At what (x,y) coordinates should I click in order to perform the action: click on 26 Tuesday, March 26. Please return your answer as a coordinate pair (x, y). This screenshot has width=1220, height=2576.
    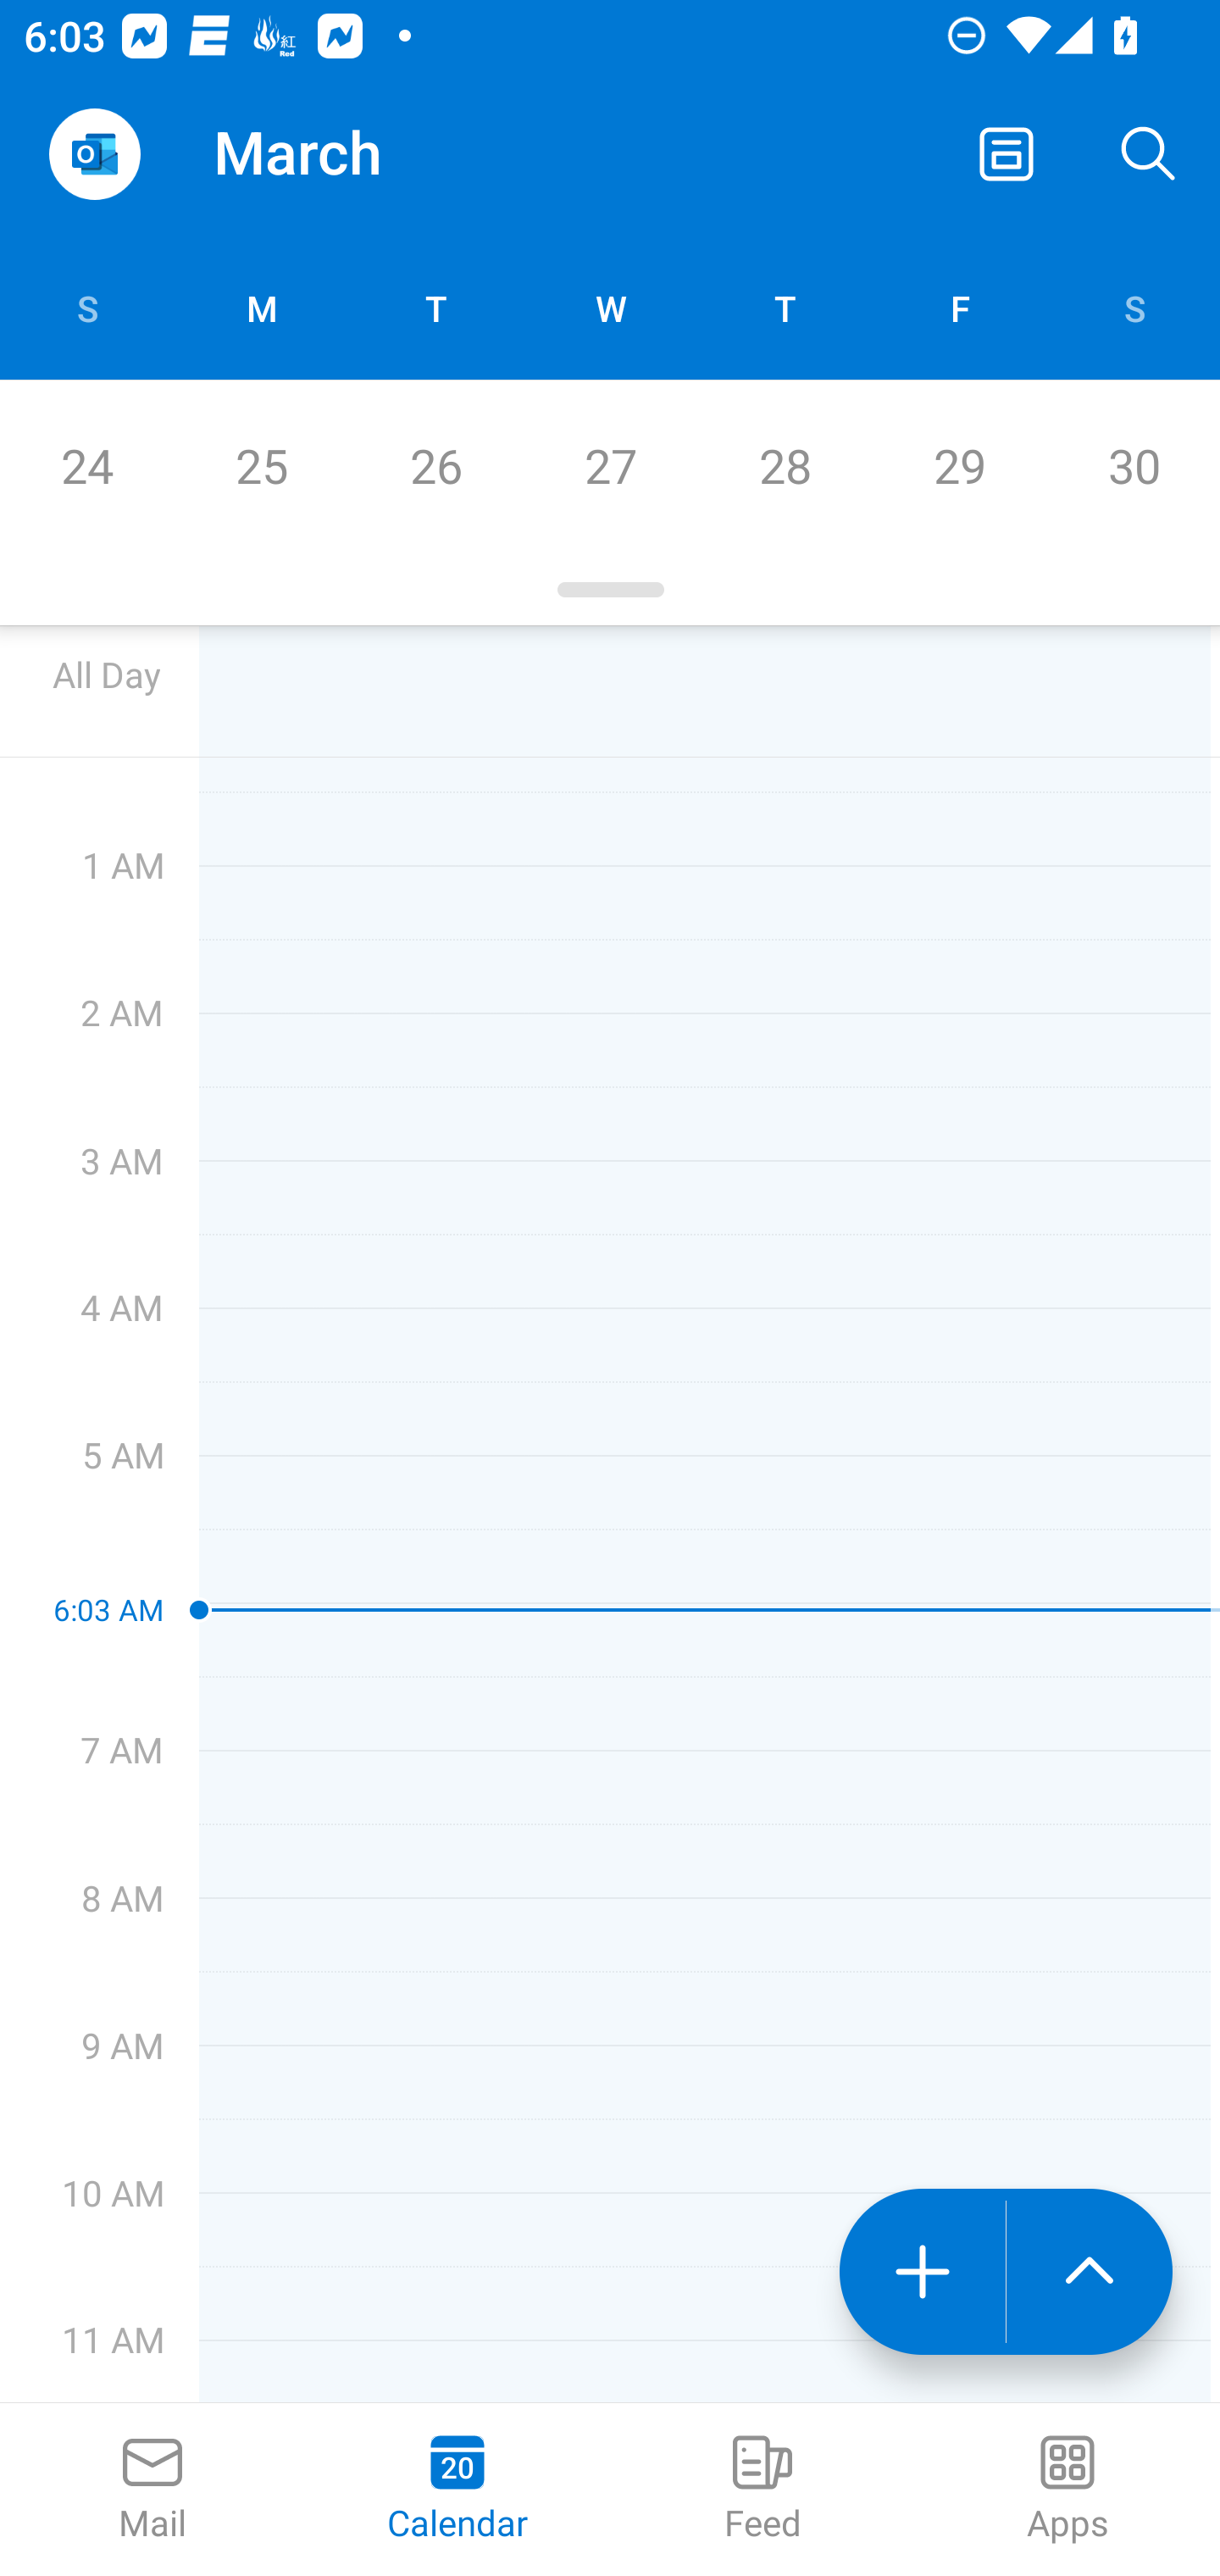
    Looking at the image, I should click on (435, 467).